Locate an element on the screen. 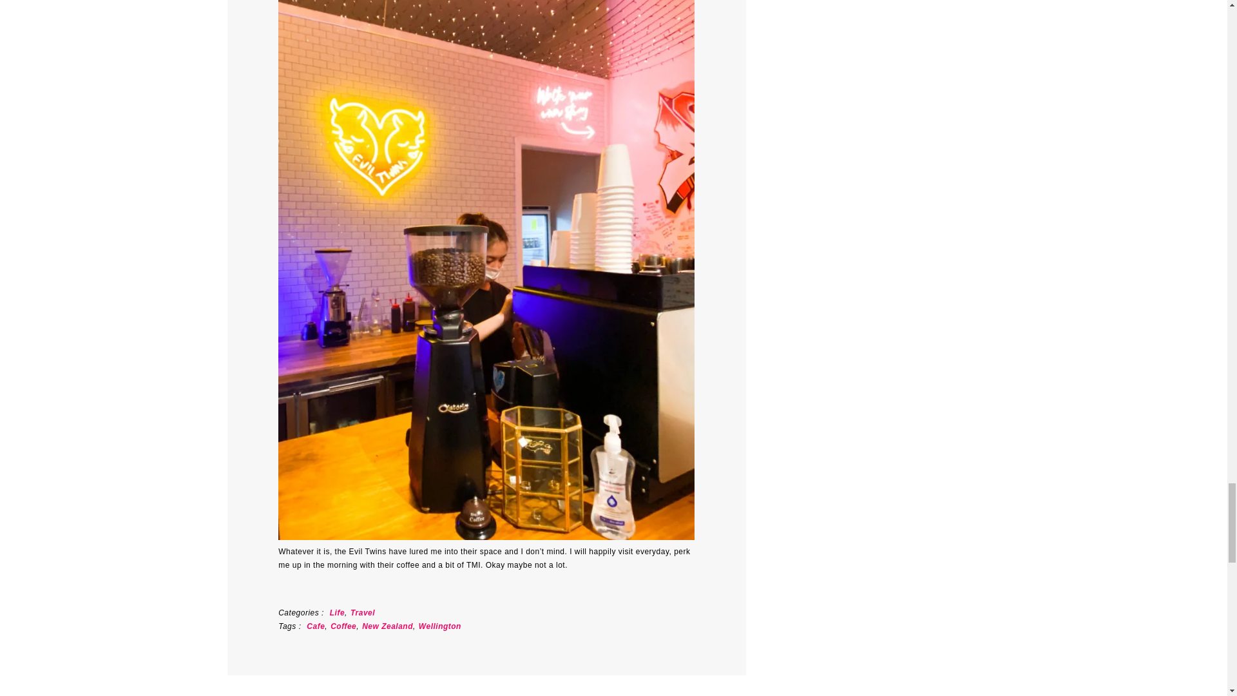 Image resolution: width=1237 pixels, height=696 pixels. New Zealand is located at coordinates (388, 626).